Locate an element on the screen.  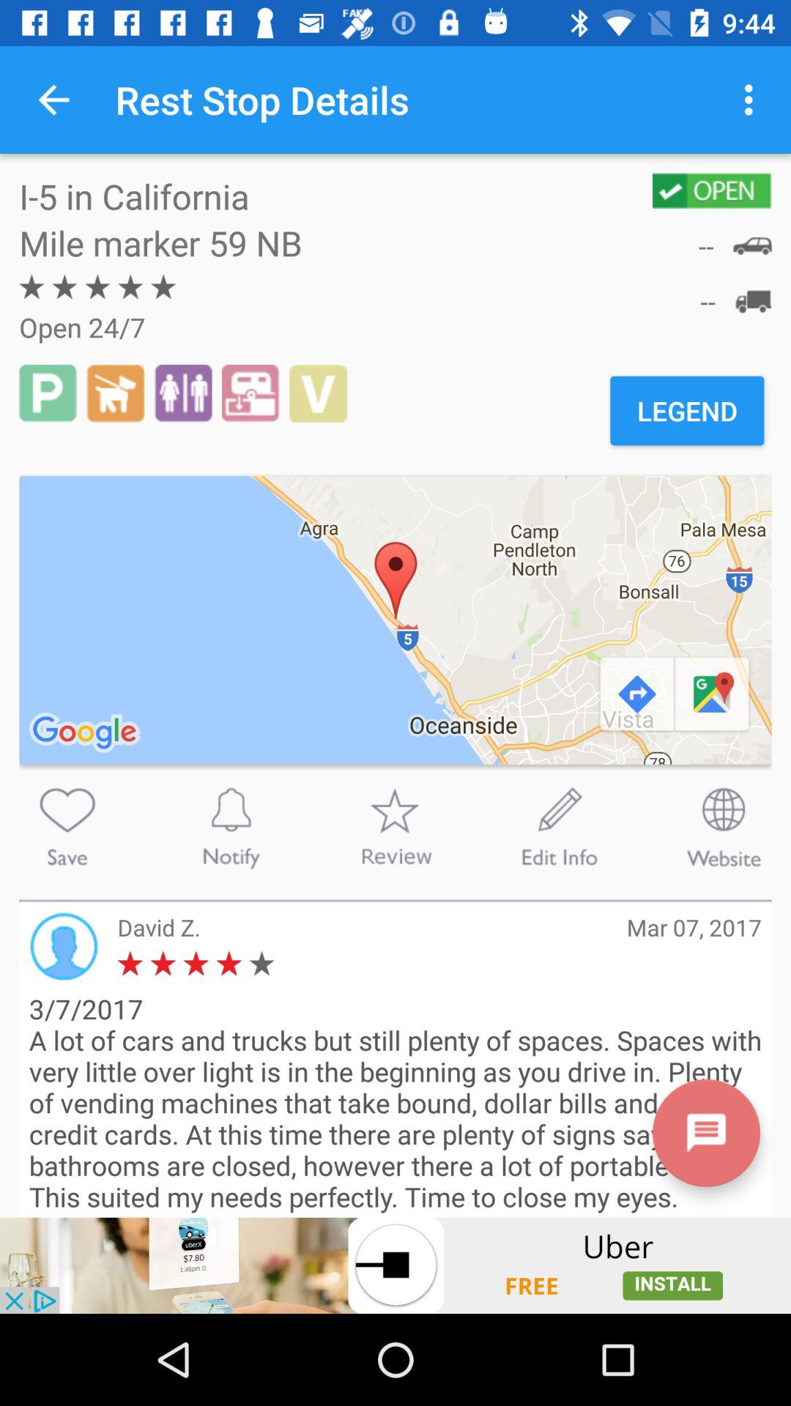
bell button is located at coordinates (231, 827).